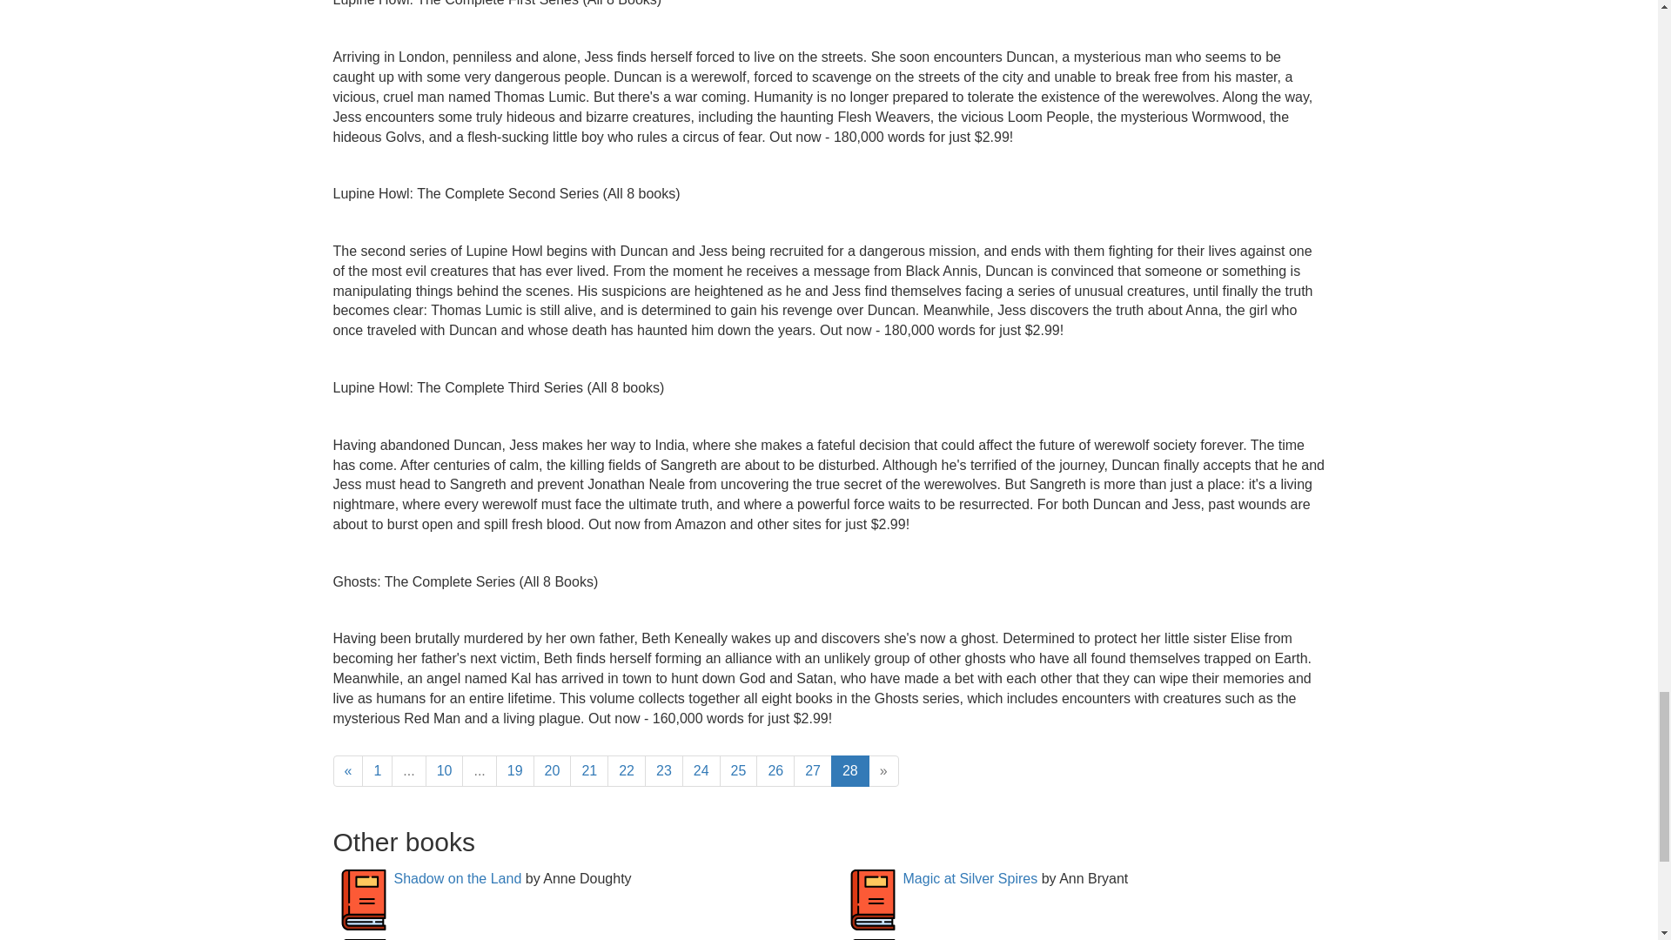 The height and width of the screenshot is (940, 1671). Describe the element at coordinates (378, 771) in the screenshot. I see `1` at that location.